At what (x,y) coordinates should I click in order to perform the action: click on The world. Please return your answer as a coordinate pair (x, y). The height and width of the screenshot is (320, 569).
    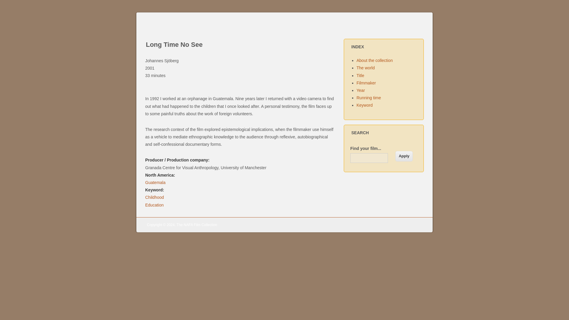
    Looking at the image, I should click on (365, 68).